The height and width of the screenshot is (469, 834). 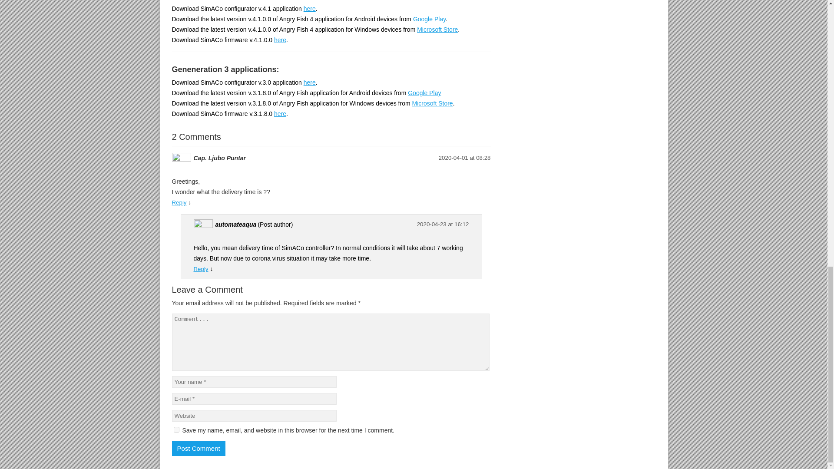 What do you see at coordinates (176, 429) in the screenshot?
I see `yes` at bounding box center [176, 429].